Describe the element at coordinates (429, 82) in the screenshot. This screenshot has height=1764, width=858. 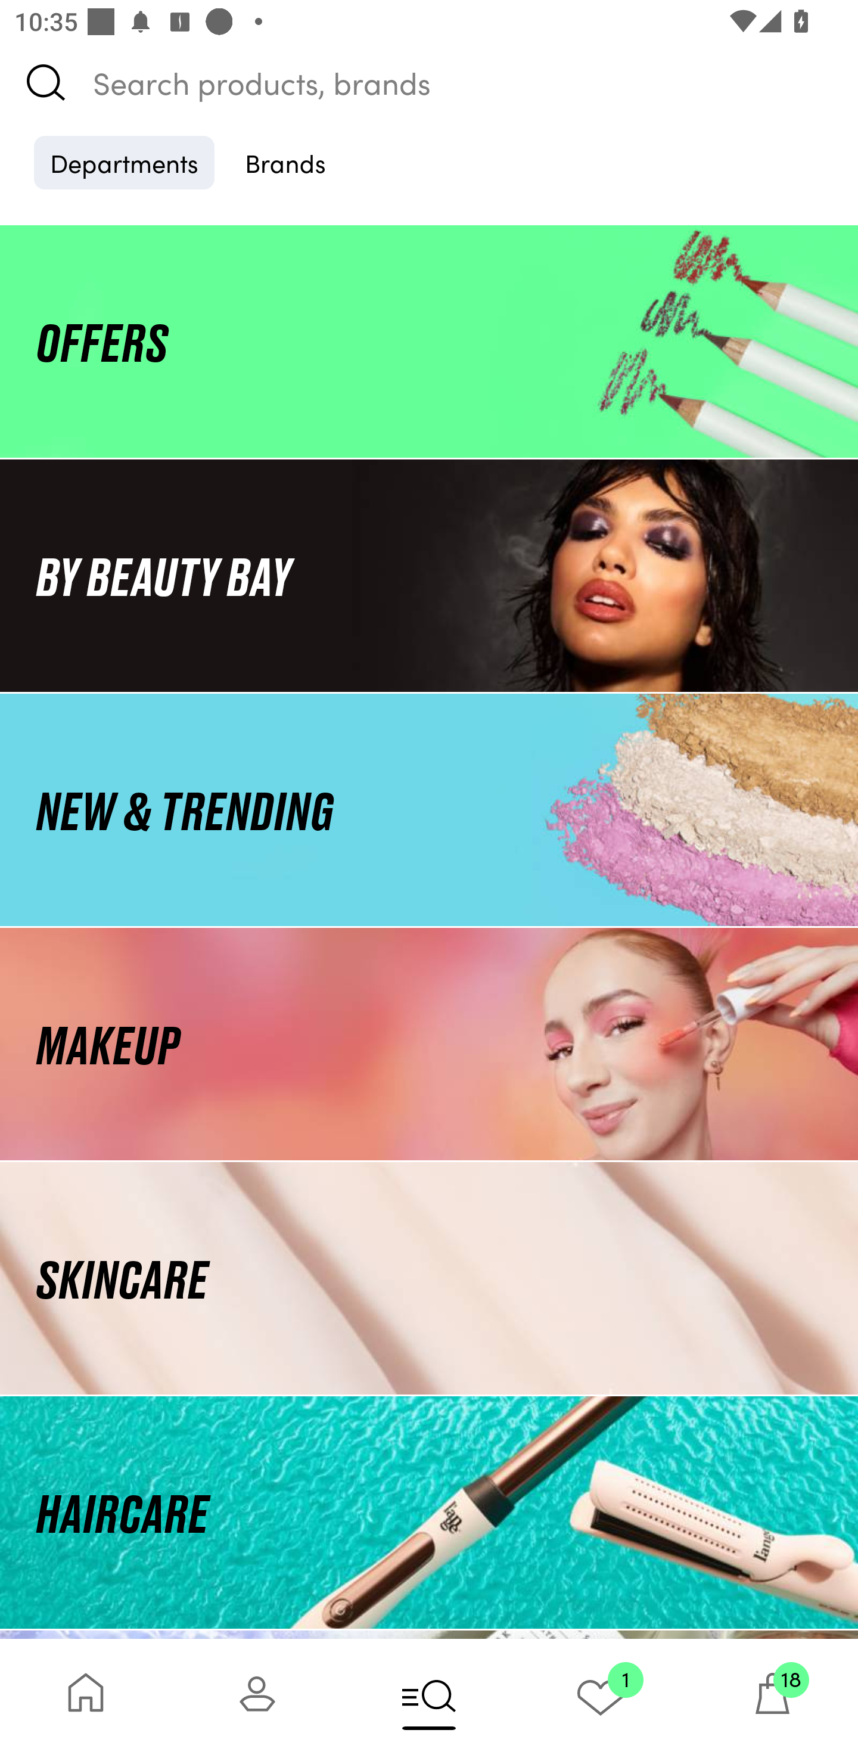
I see `Search products, brands` at that location.